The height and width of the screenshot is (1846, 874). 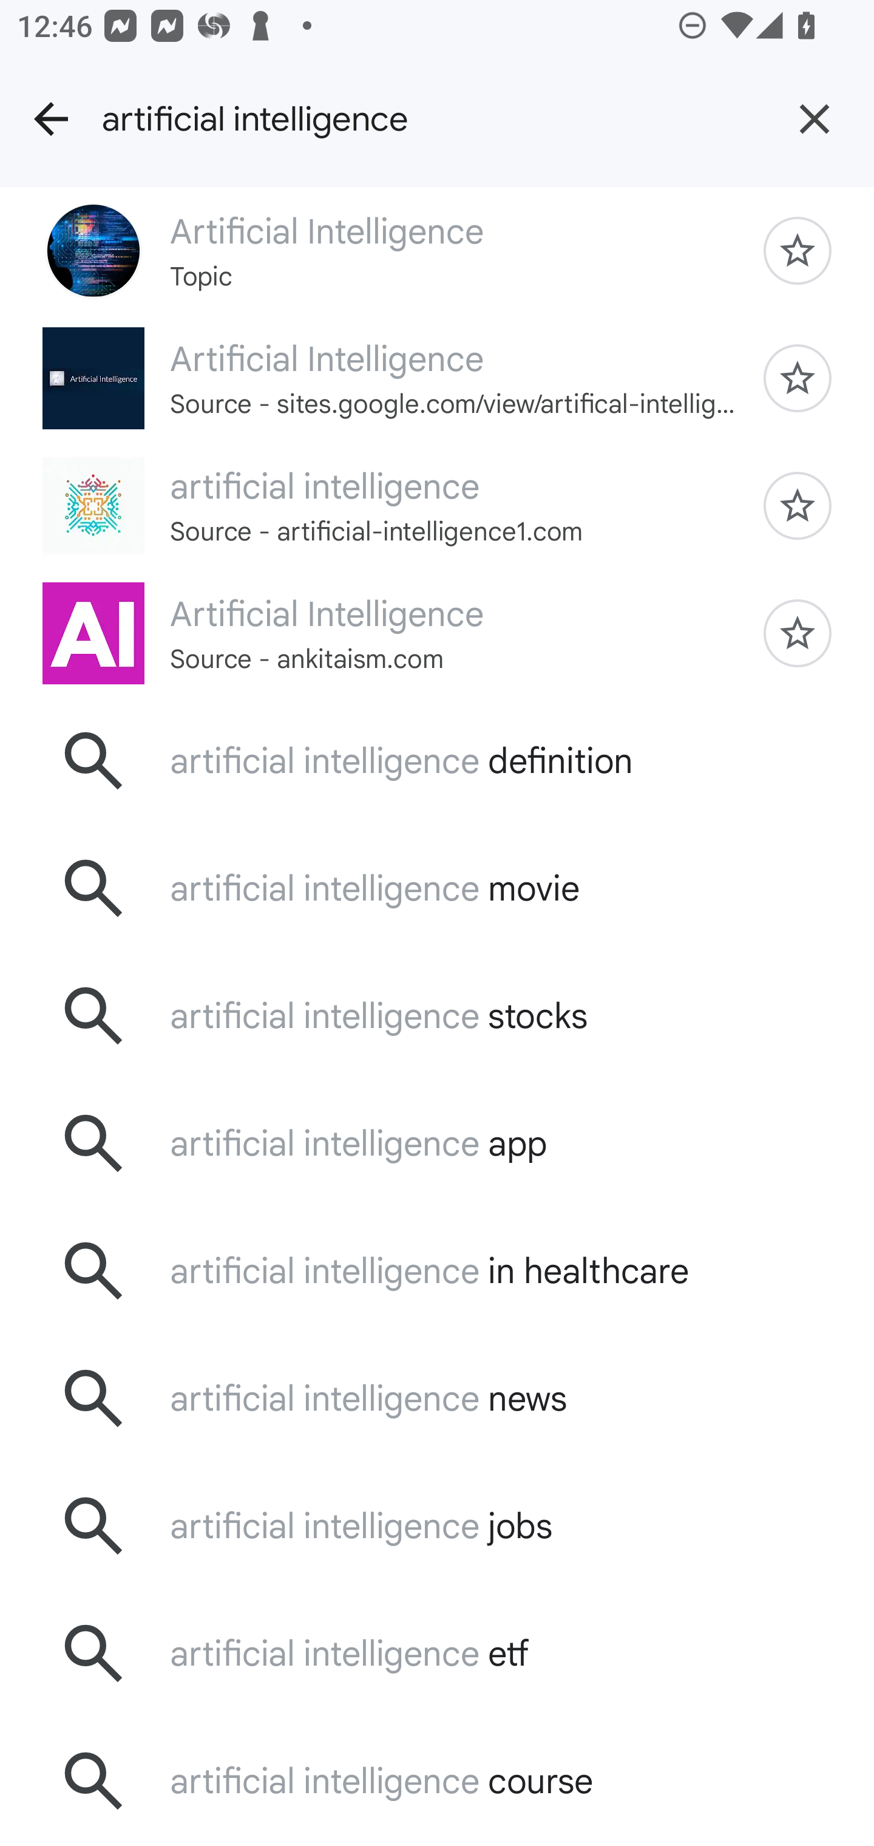 What do you see at coordinates (798, 634) in the screenshot?
I see `Follow` at bounding box center [798, 634].